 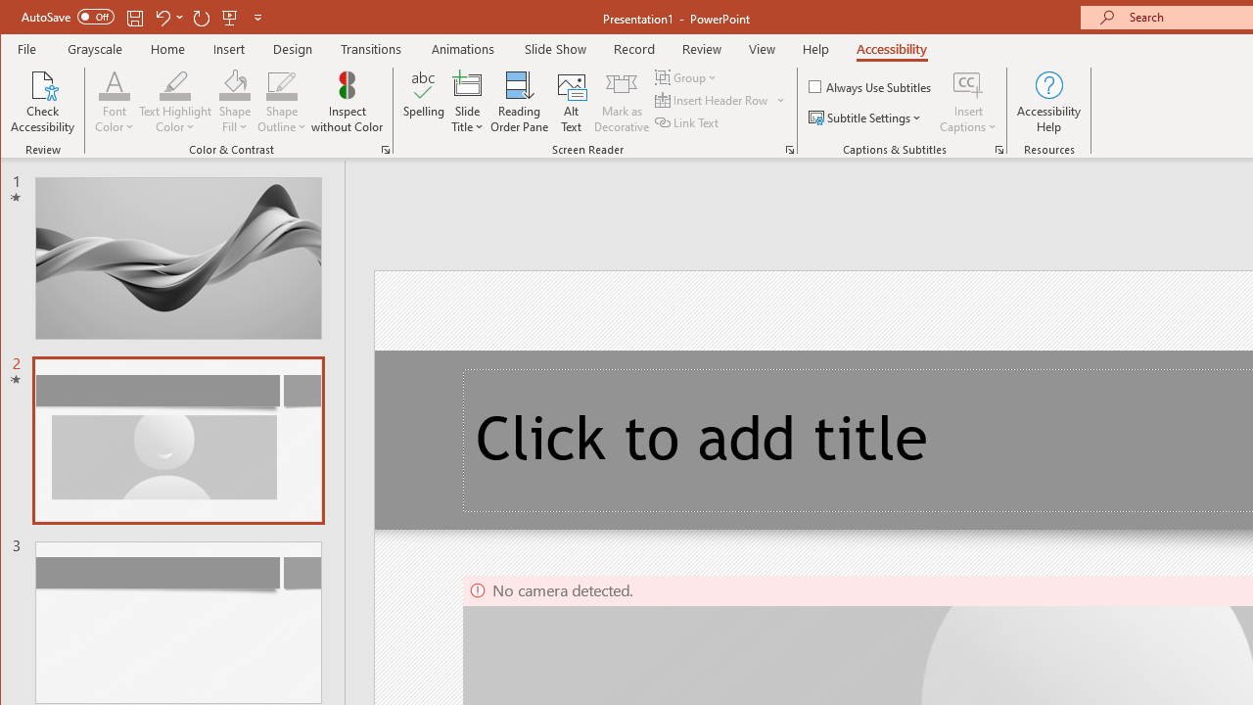 What do you see at coordinates (713, 100) in the screenshot?
I see `Insert Header Row` at bounding box center [713, 100].